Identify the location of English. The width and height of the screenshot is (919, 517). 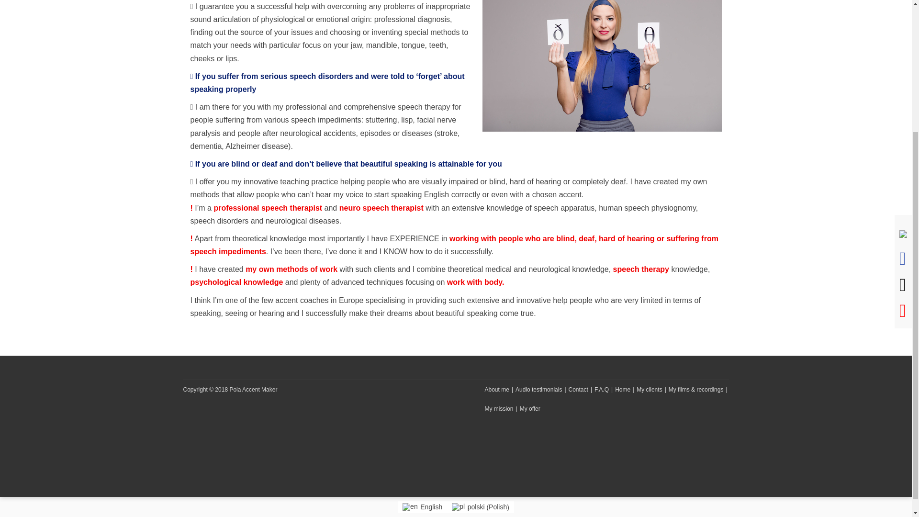
(422, 507).